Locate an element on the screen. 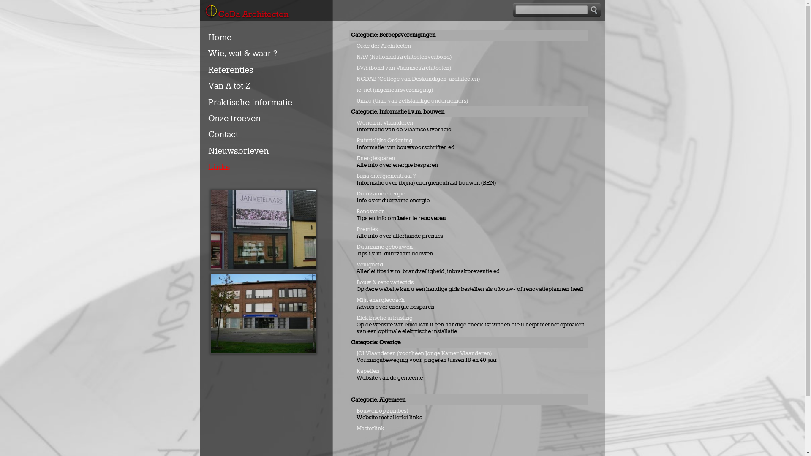 The height and width of the screenshot is (456, 811). Links is located at coordinates (220, 167).